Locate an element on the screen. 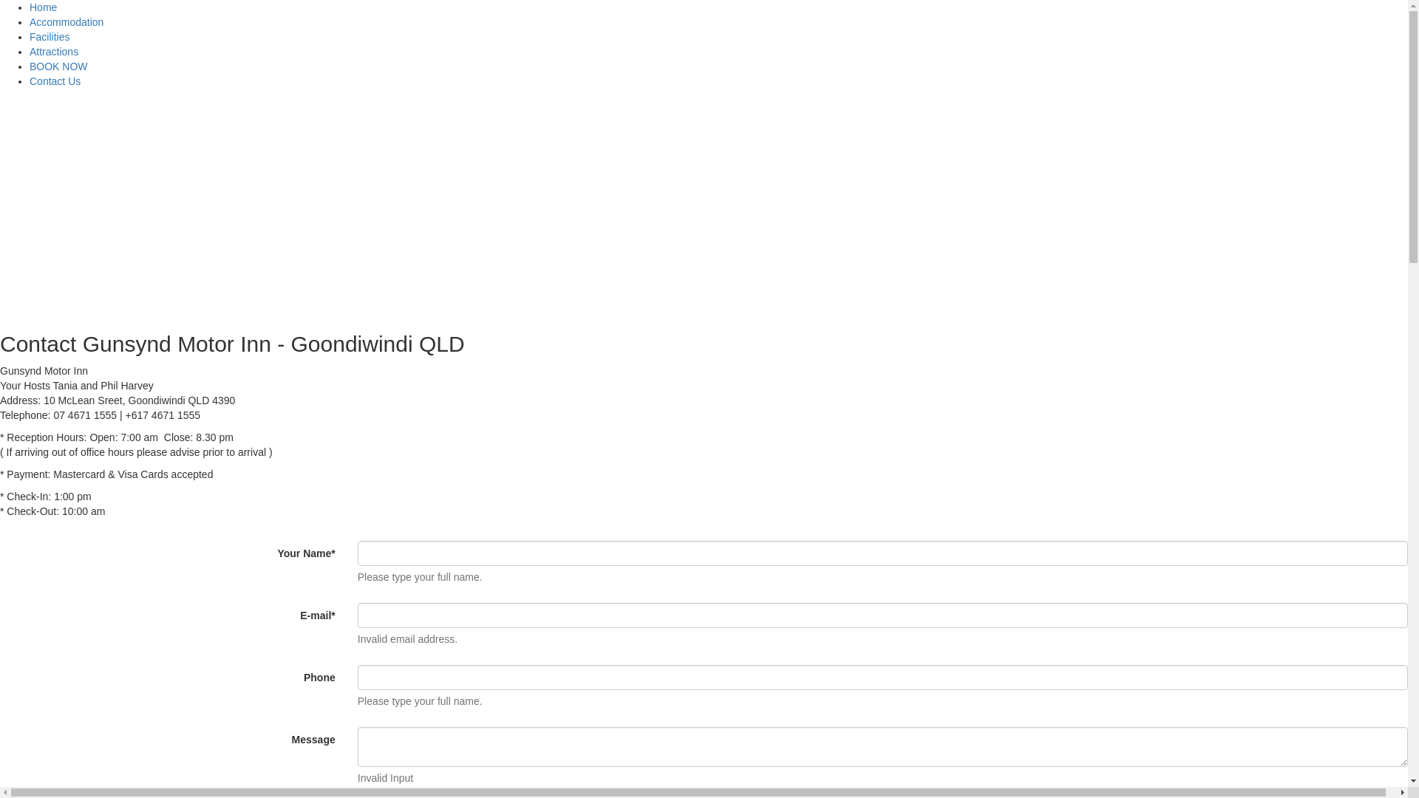 This screenshot has width=1419, height=798. Contact Us is located at coordinates (55, 81).